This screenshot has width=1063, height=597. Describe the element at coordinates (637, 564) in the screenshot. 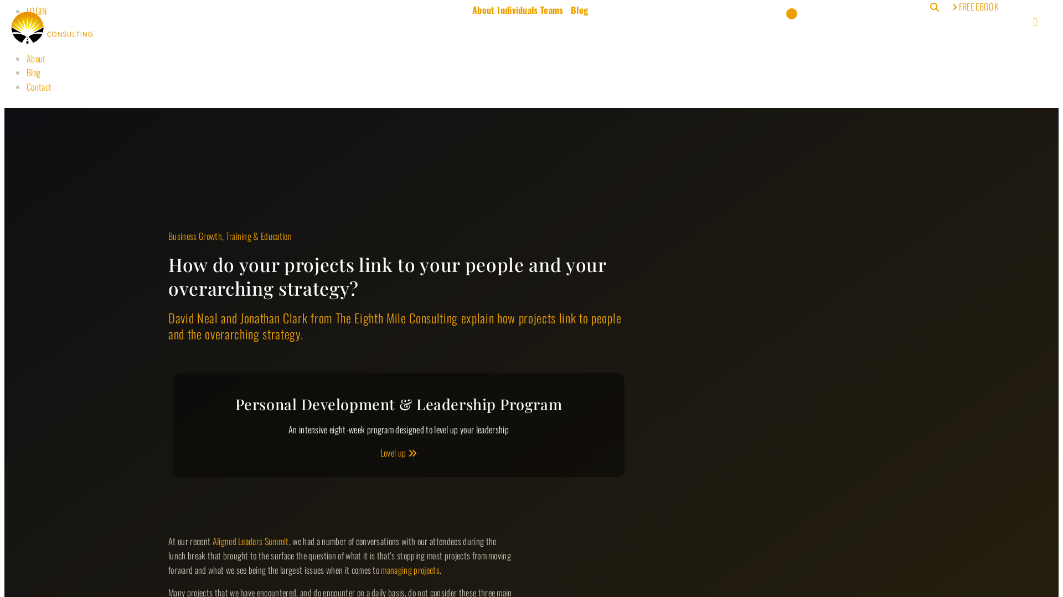

I see `LET'S TALK` at that location.